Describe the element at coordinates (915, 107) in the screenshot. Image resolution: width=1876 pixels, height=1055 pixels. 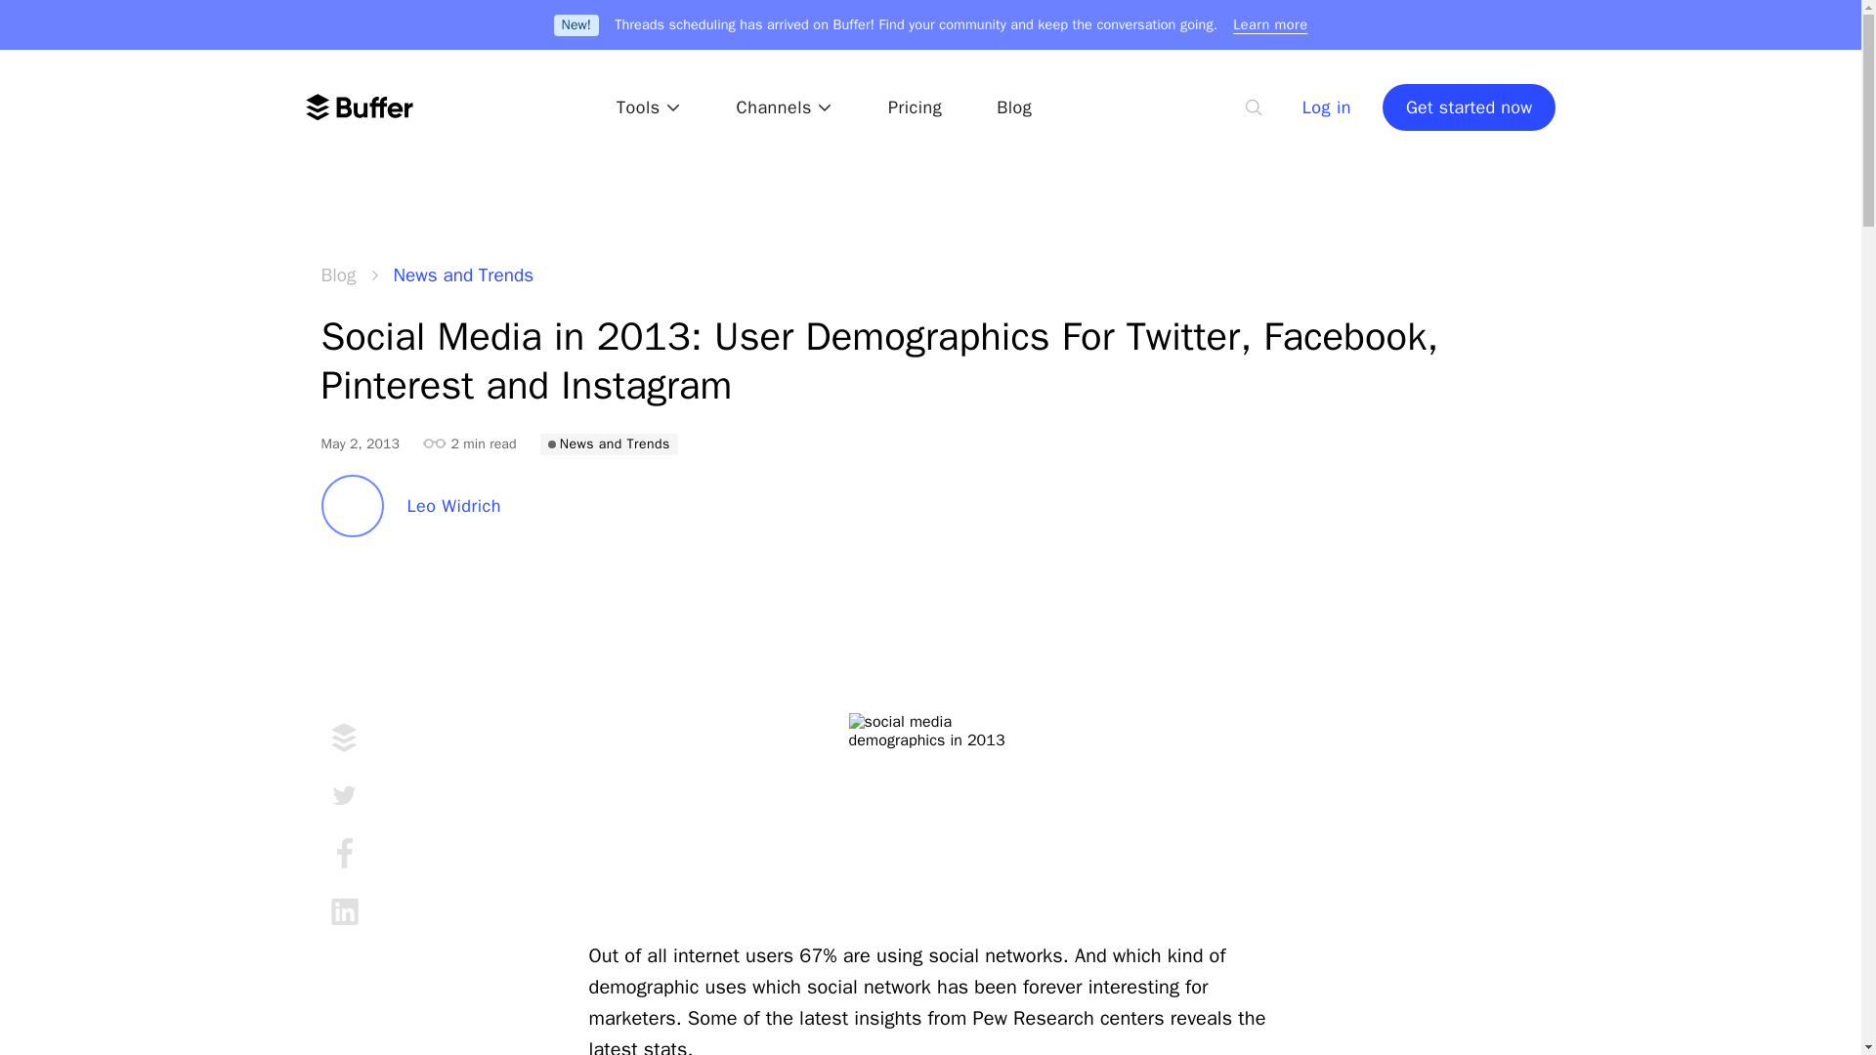
I see `Pricing` at that location.